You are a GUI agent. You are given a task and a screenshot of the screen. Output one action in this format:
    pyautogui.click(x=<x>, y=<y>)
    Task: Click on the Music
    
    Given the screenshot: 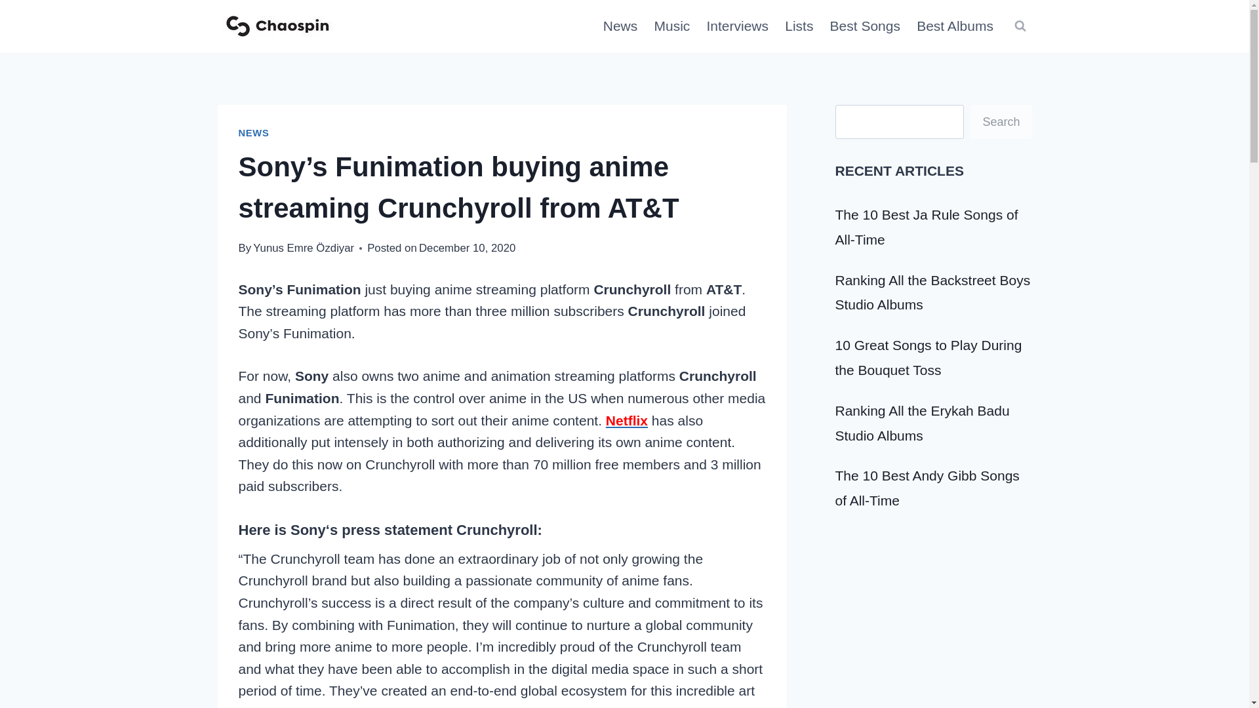 What is the action you would take?
    pyautogui.click(x=671, y=26)
    